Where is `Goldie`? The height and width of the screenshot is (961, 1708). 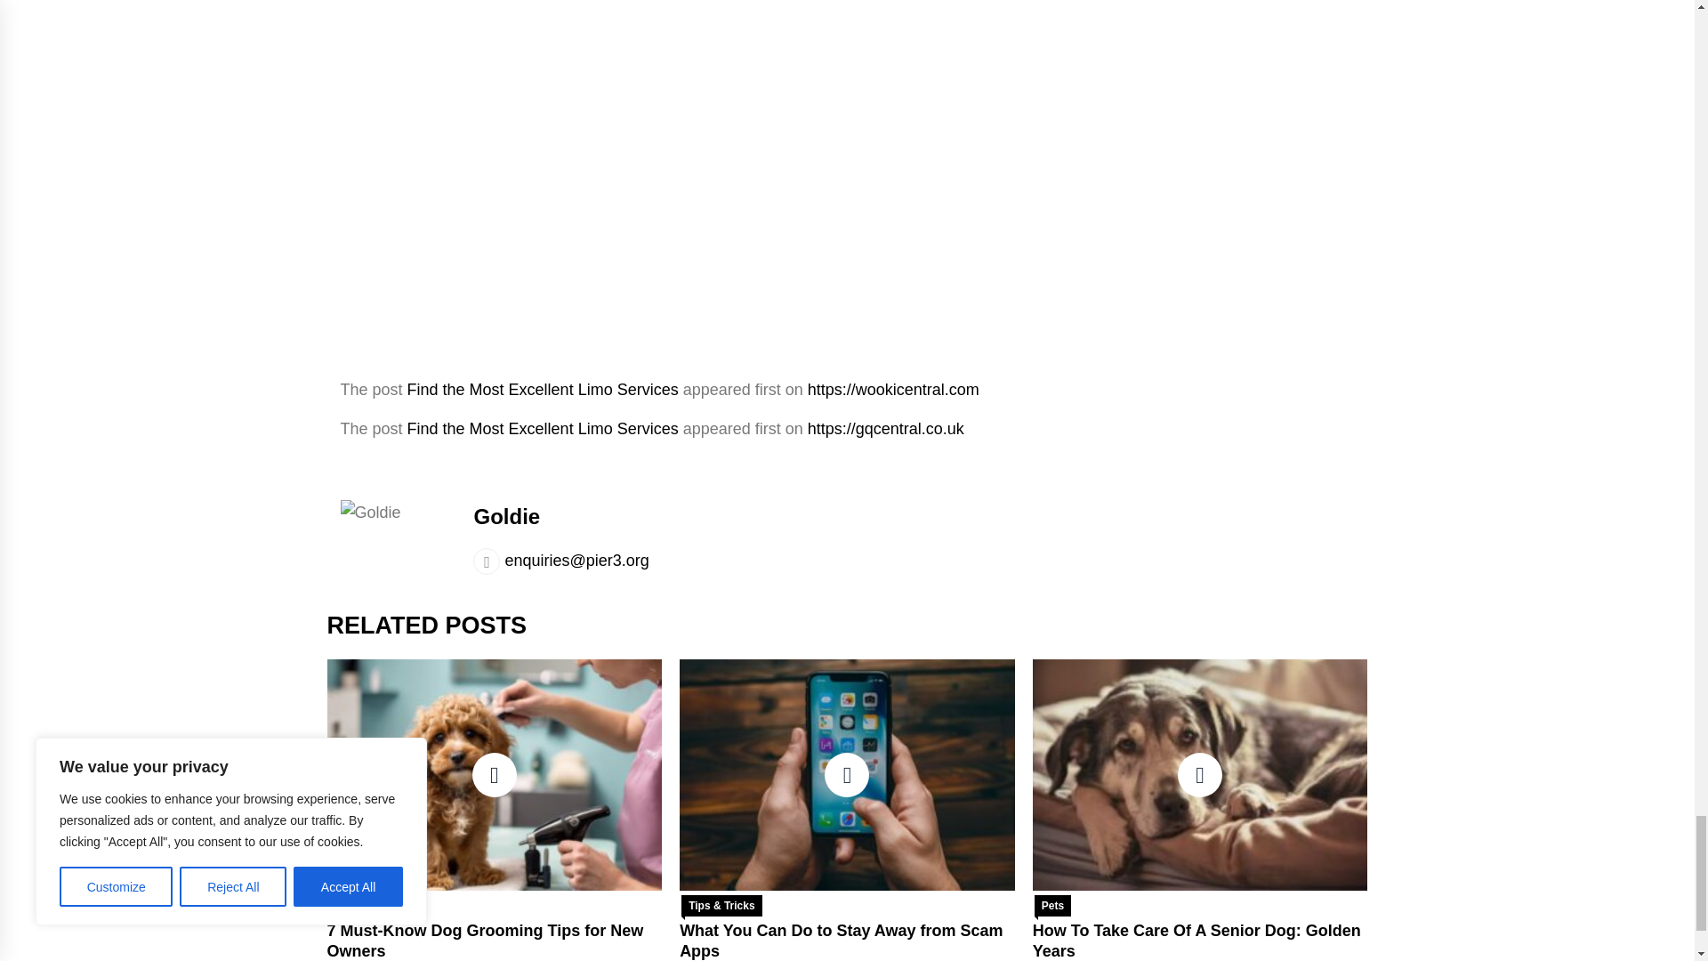
Goldie is located at coordinates (505, 516).